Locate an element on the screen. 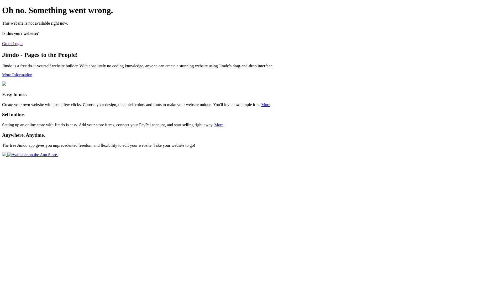  More is located at coordinates (266, 105).